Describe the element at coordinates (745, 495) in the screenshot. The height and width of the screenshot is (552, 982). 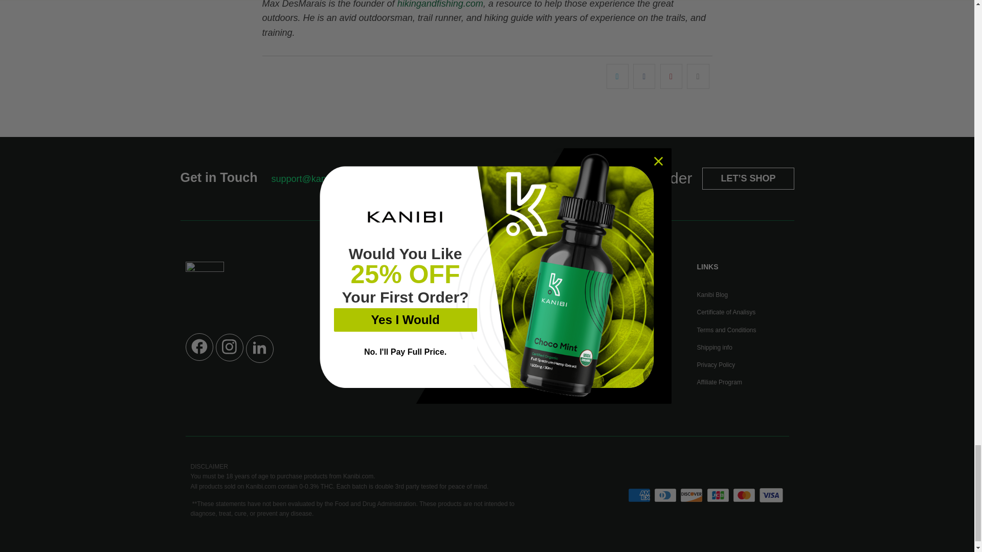
I see `Mastercard` at that location.